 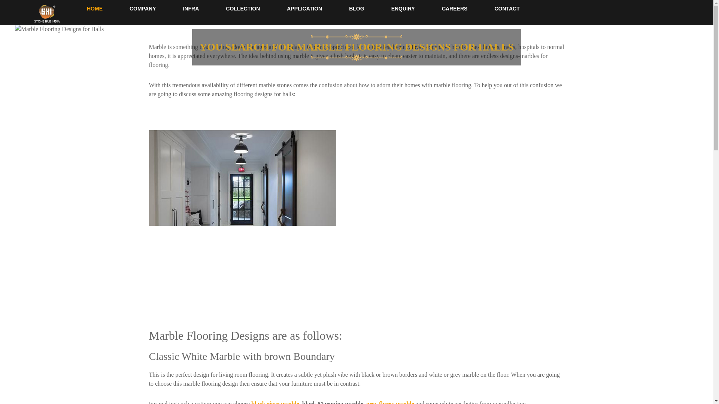 What do you see at coordinates (243, 9) in the screenshot?
I see `COLLECTION` at bounding box center [243, 9].